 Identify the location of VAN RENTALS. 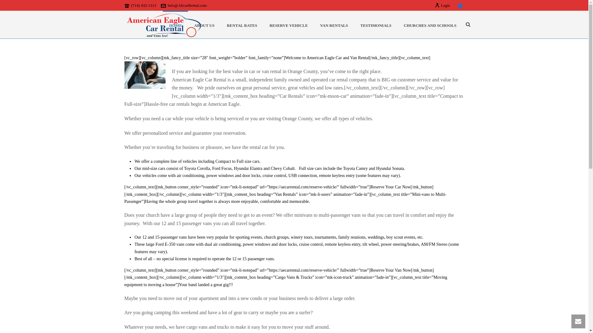
(334, 25).